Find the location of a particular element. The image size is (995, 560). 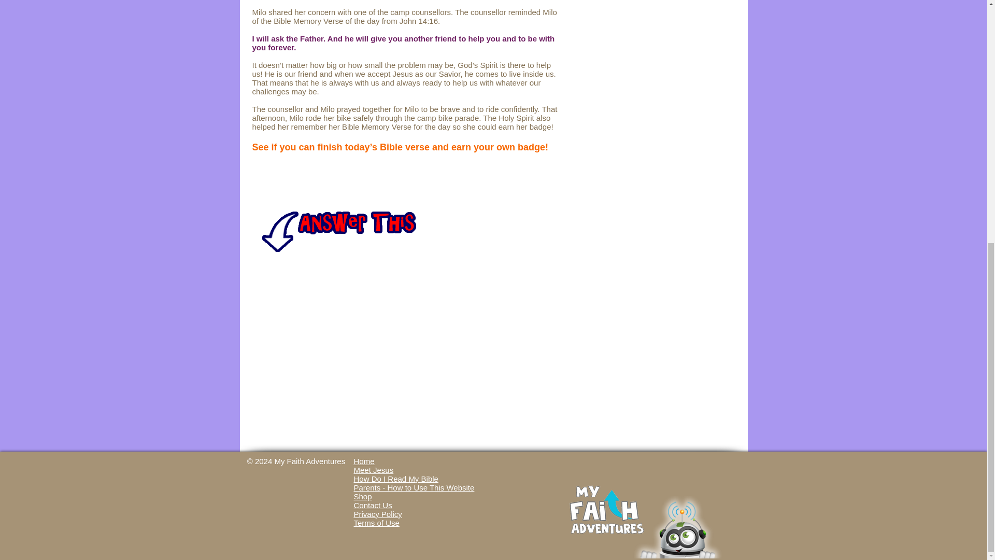

Terms of Use is located at coordinates (376, 523).